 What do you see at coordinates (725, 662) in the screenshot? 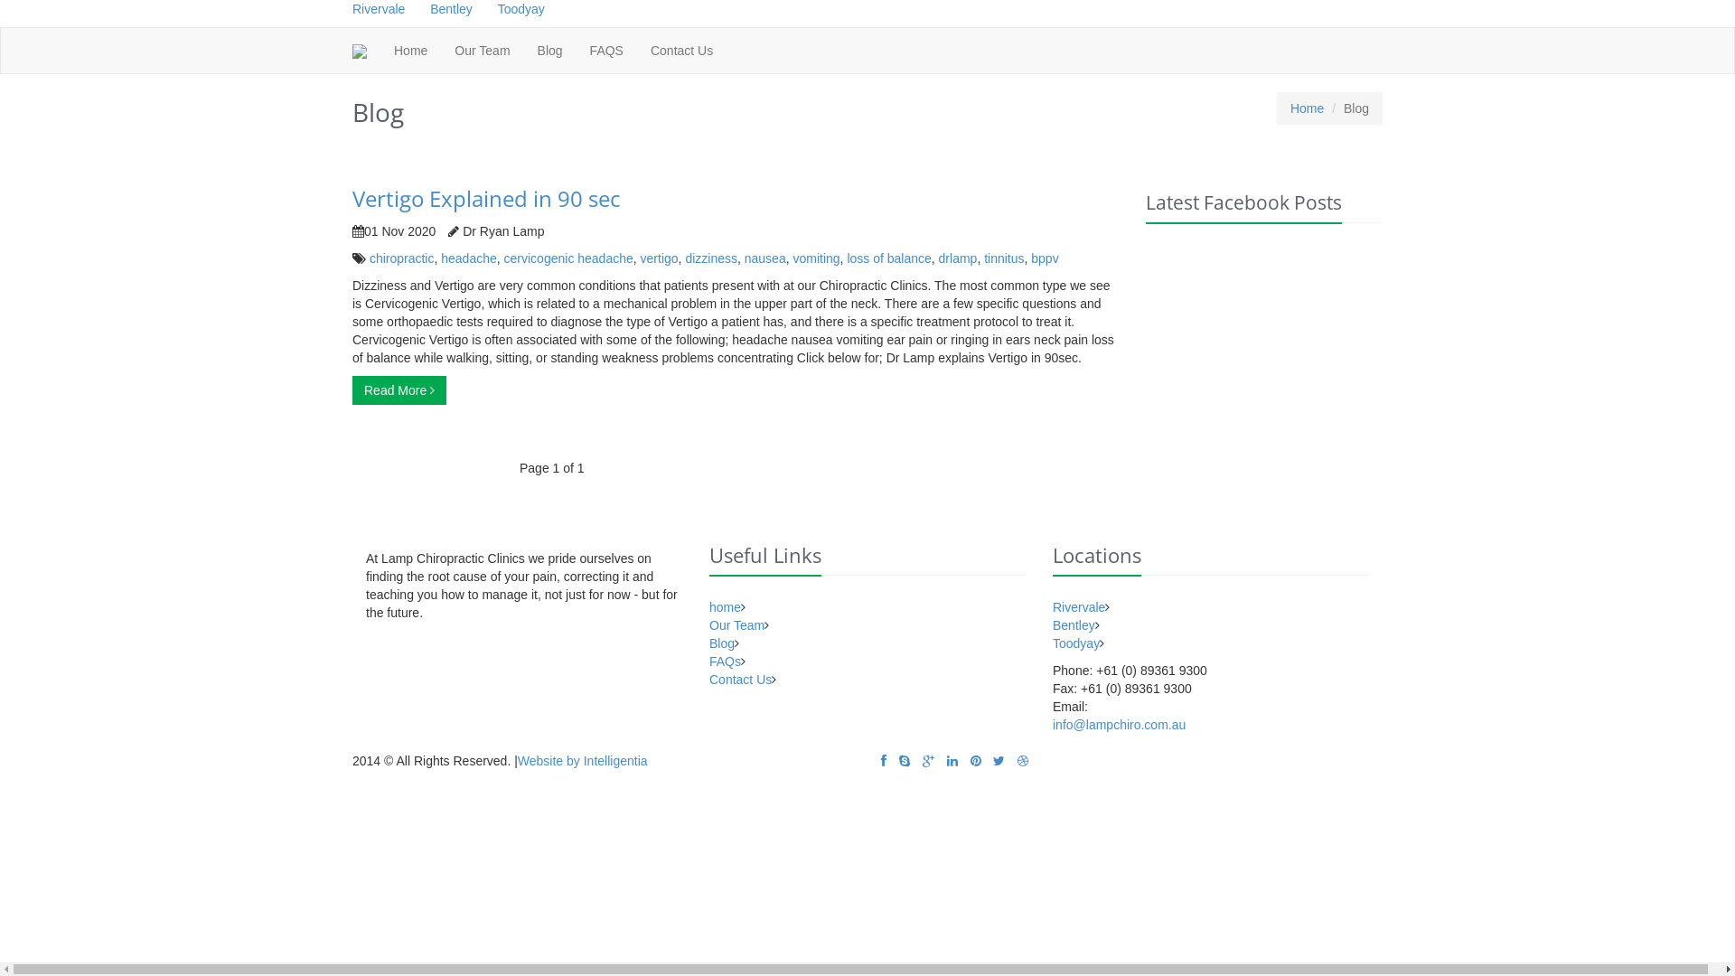
I see `FAQs` at bounding box center [725, 662].